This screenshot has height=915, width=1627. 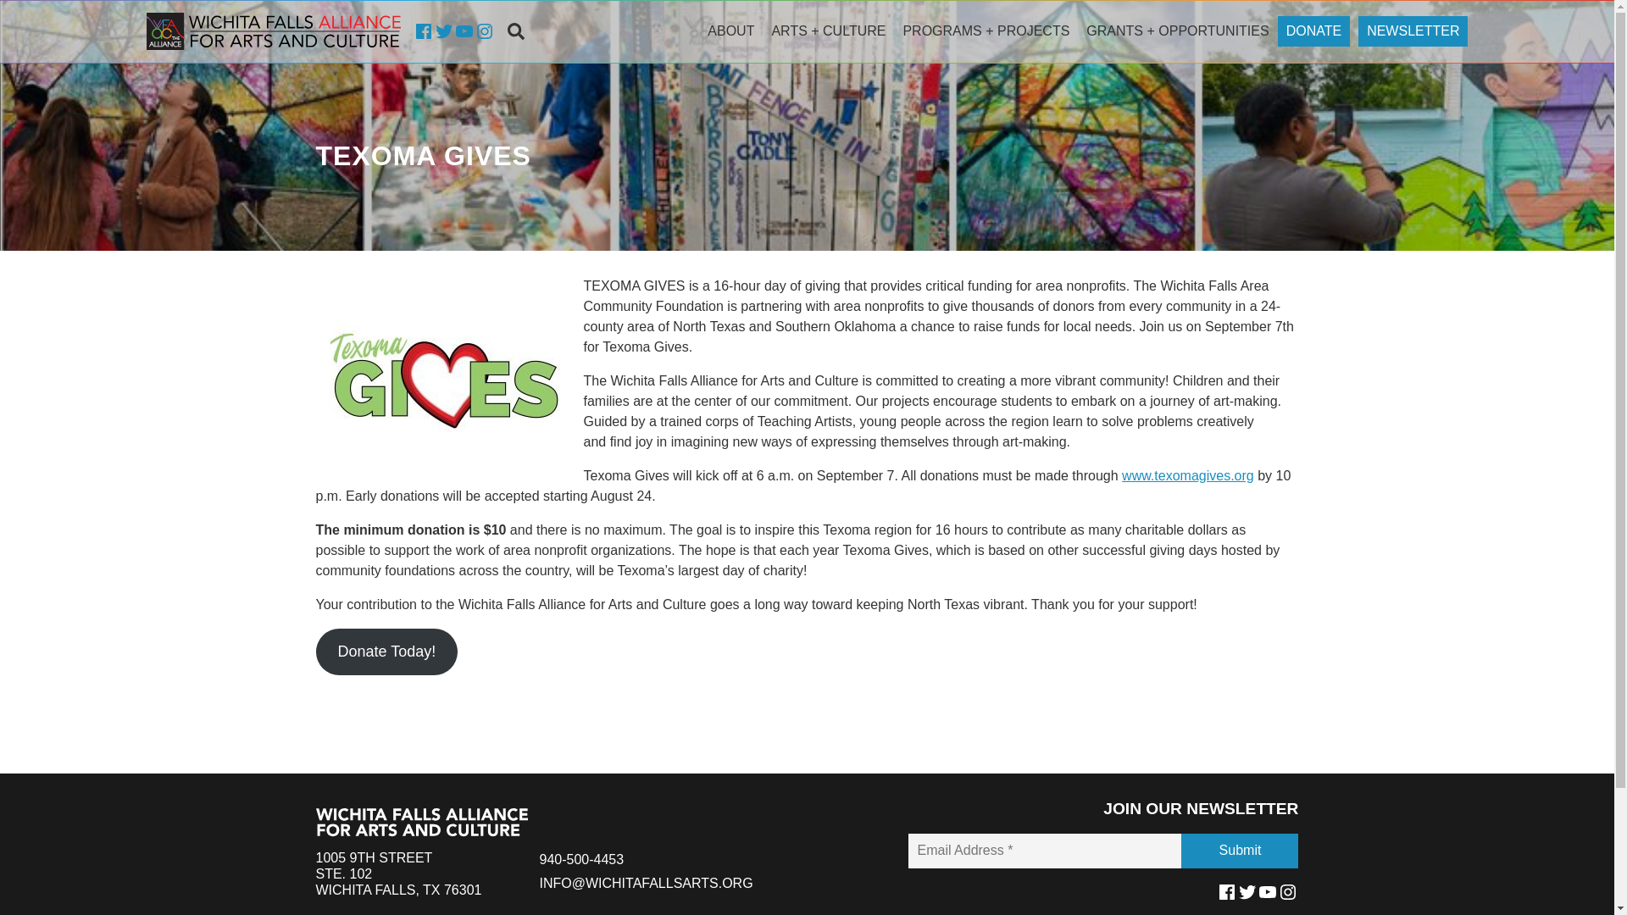 What do you see at coordinates (386, 652) in the screenshot?
I see `Donate Today!` at bounding box center [386, 652].